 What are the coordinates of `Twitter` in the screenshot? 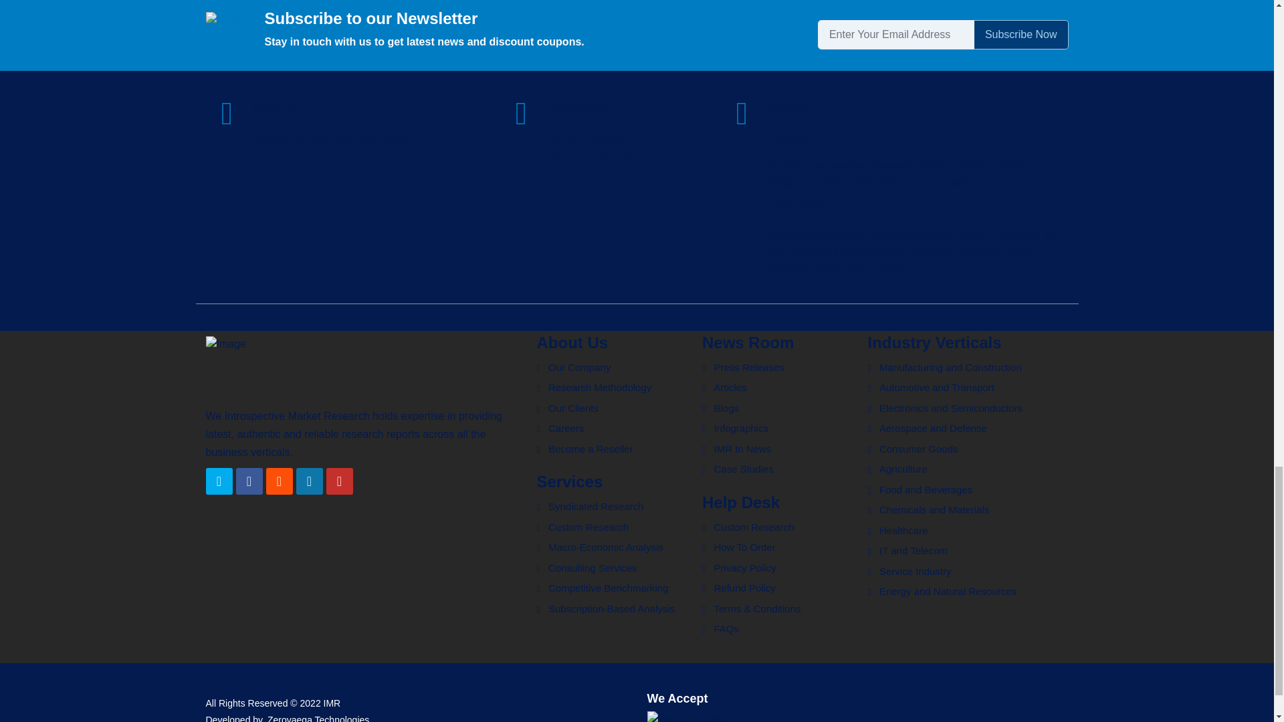 It's located at (219, 481).